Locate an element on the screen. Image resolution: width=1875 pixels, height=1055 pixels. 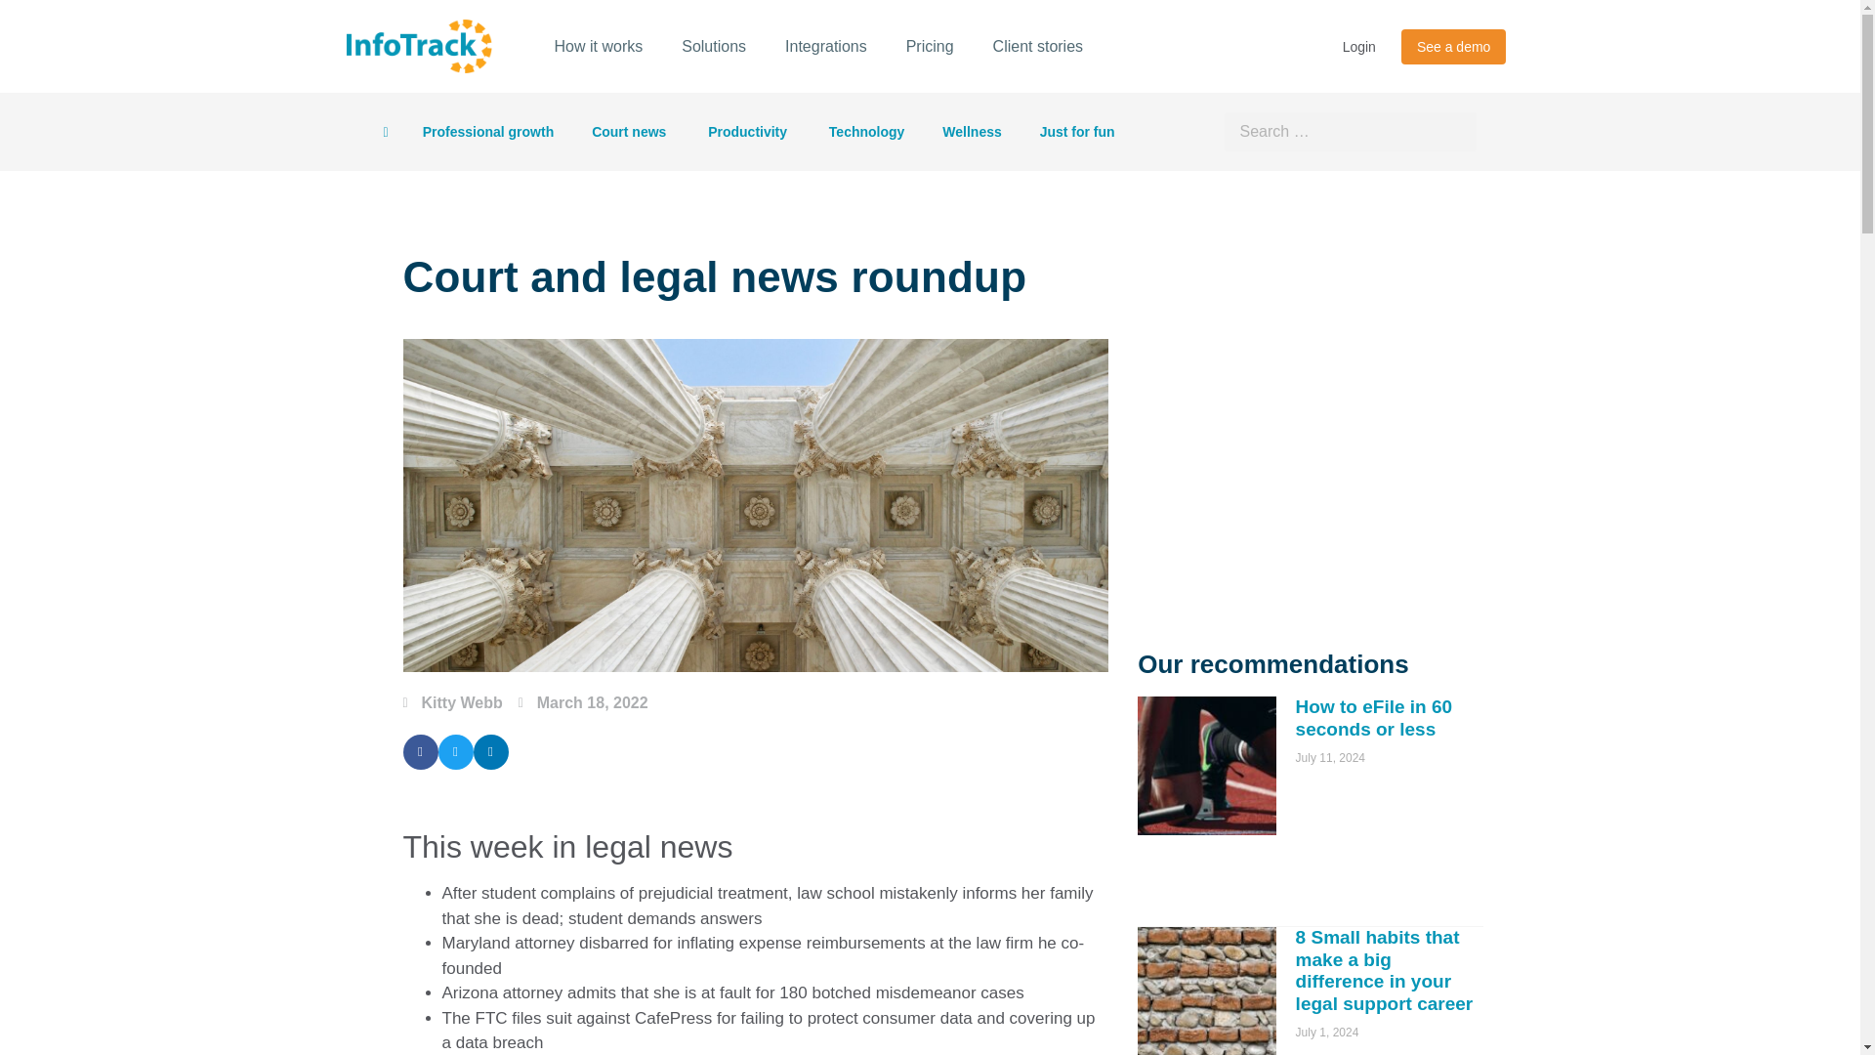
Just for fun is located at coordinates (1078, 131).